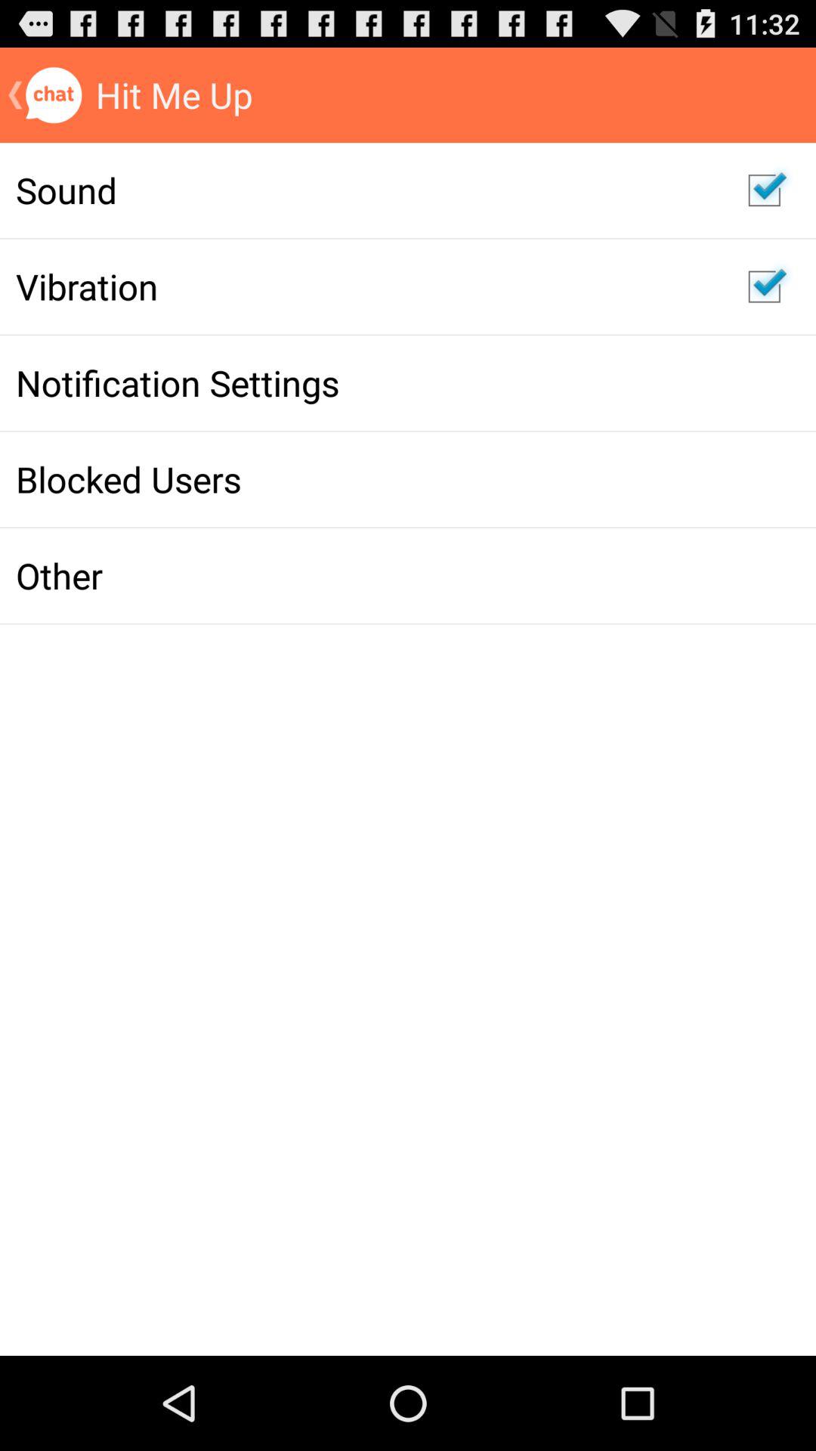 This screenshot has width=816, height=1451. What do you see at coordinates (764, 286) in the screenshot?
I see `vibration mode is on` at bounding box center [764, 286].